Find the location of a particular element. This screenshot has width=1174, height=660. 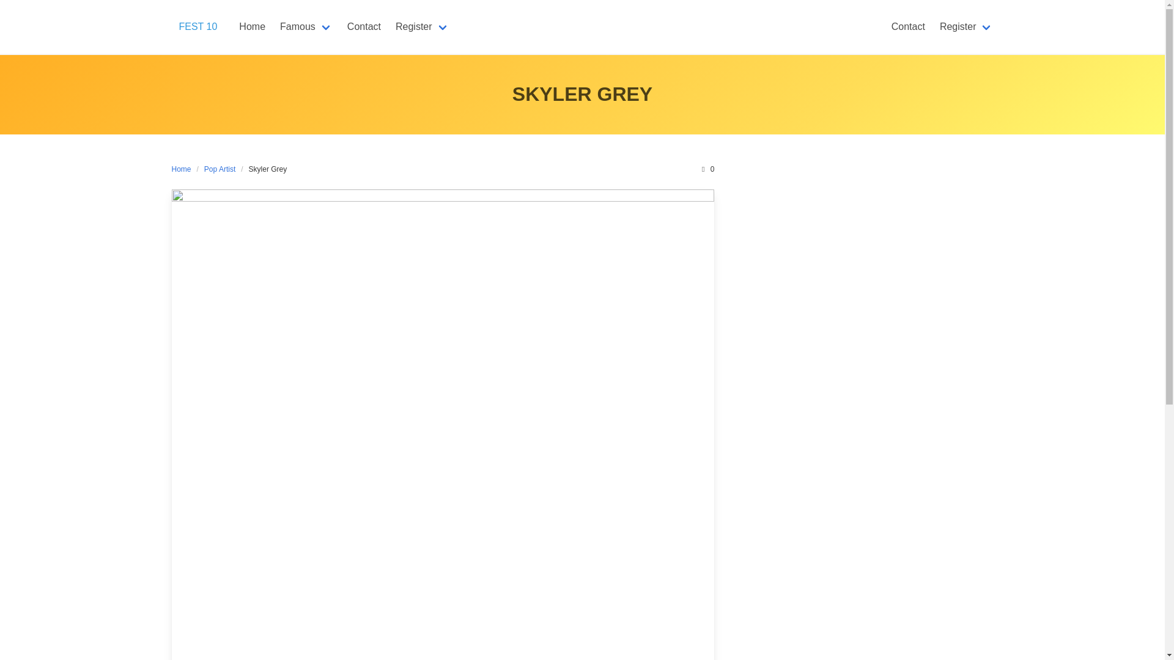

Pop Artist is located at coordinates (219, 169).